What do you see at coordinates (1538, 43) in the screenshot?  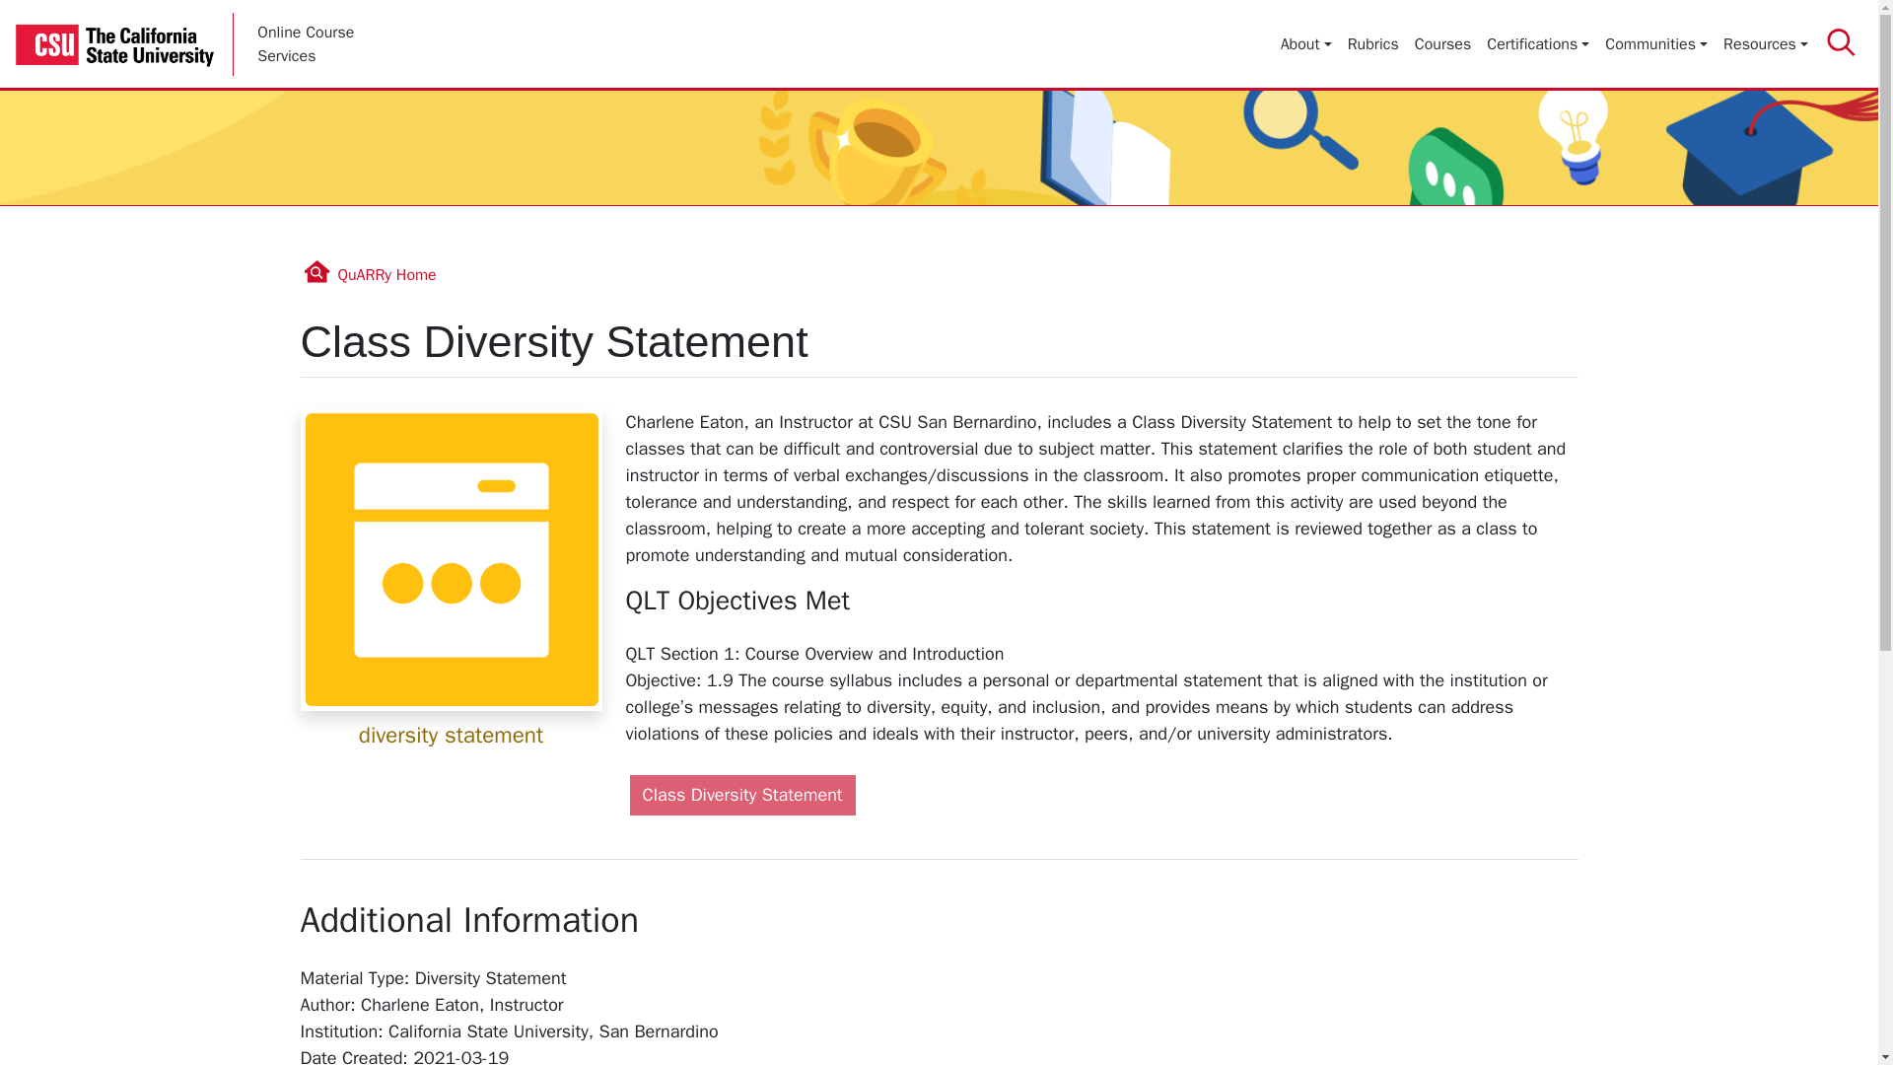 I see `Certifications` at bounding box center [1538, 43].